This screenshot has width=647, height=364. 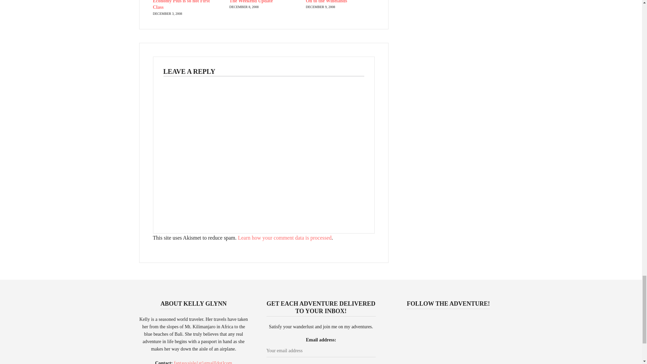 I want to click on Economy Plus is so not First Class, so click(x=181, y=5).